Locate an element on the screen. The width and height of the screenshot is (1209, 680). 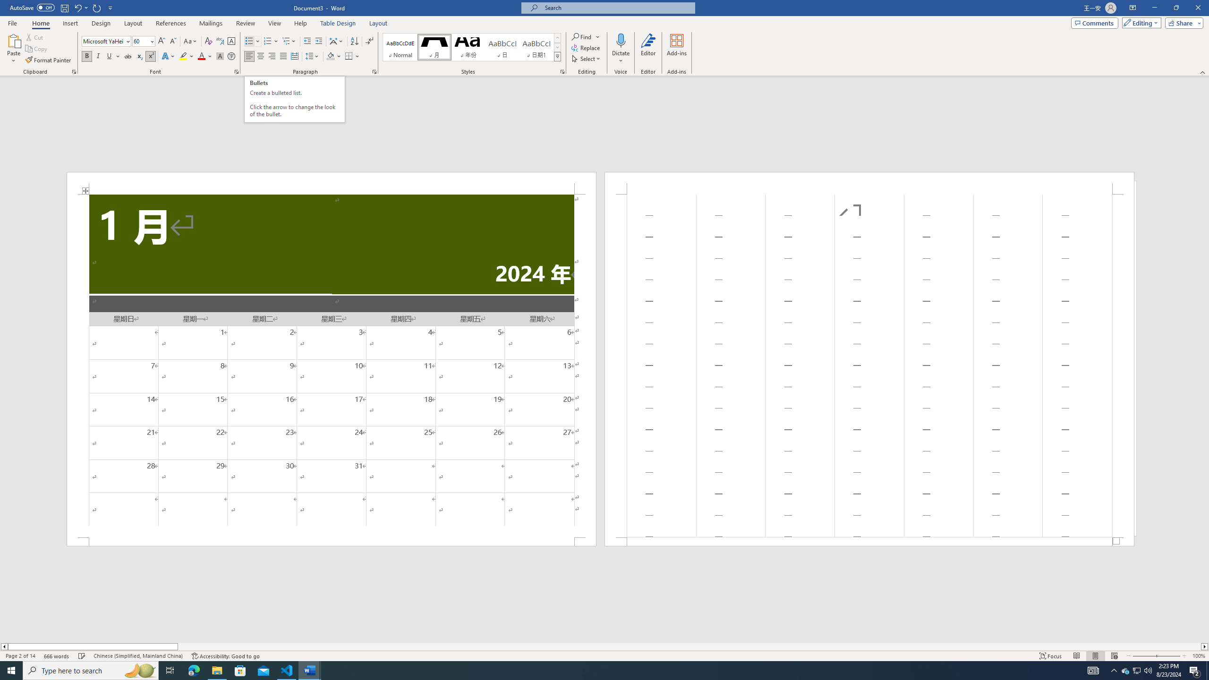
Row up is located at coordinates (557, 38).